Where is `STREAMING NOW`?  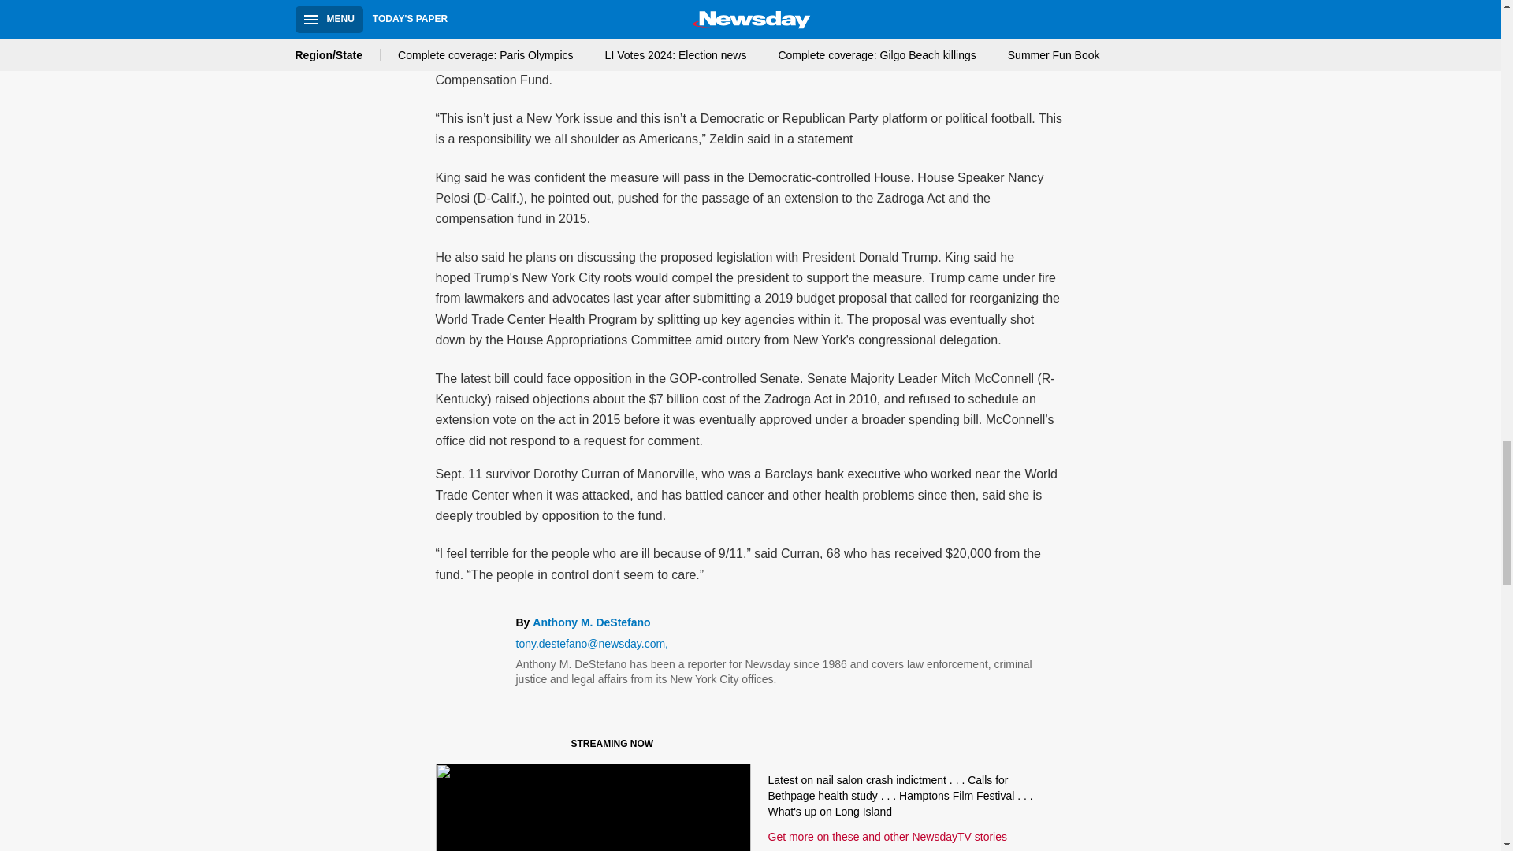
STREAMING NOW is located at coordinates (552, 747).